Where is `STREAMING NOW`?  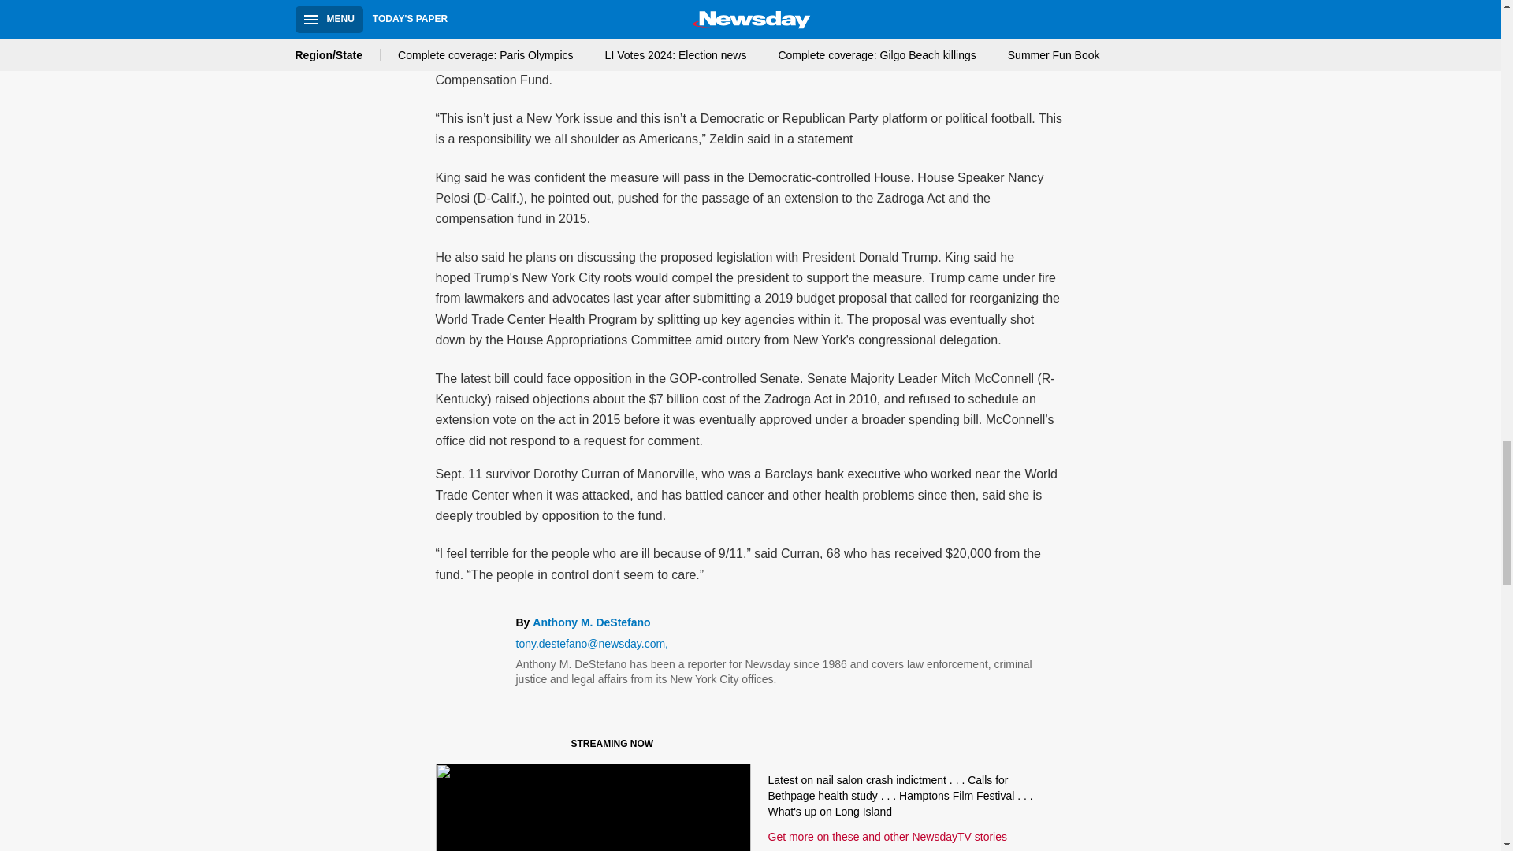
STREAMING NOW is located at coordinates (552, 747).